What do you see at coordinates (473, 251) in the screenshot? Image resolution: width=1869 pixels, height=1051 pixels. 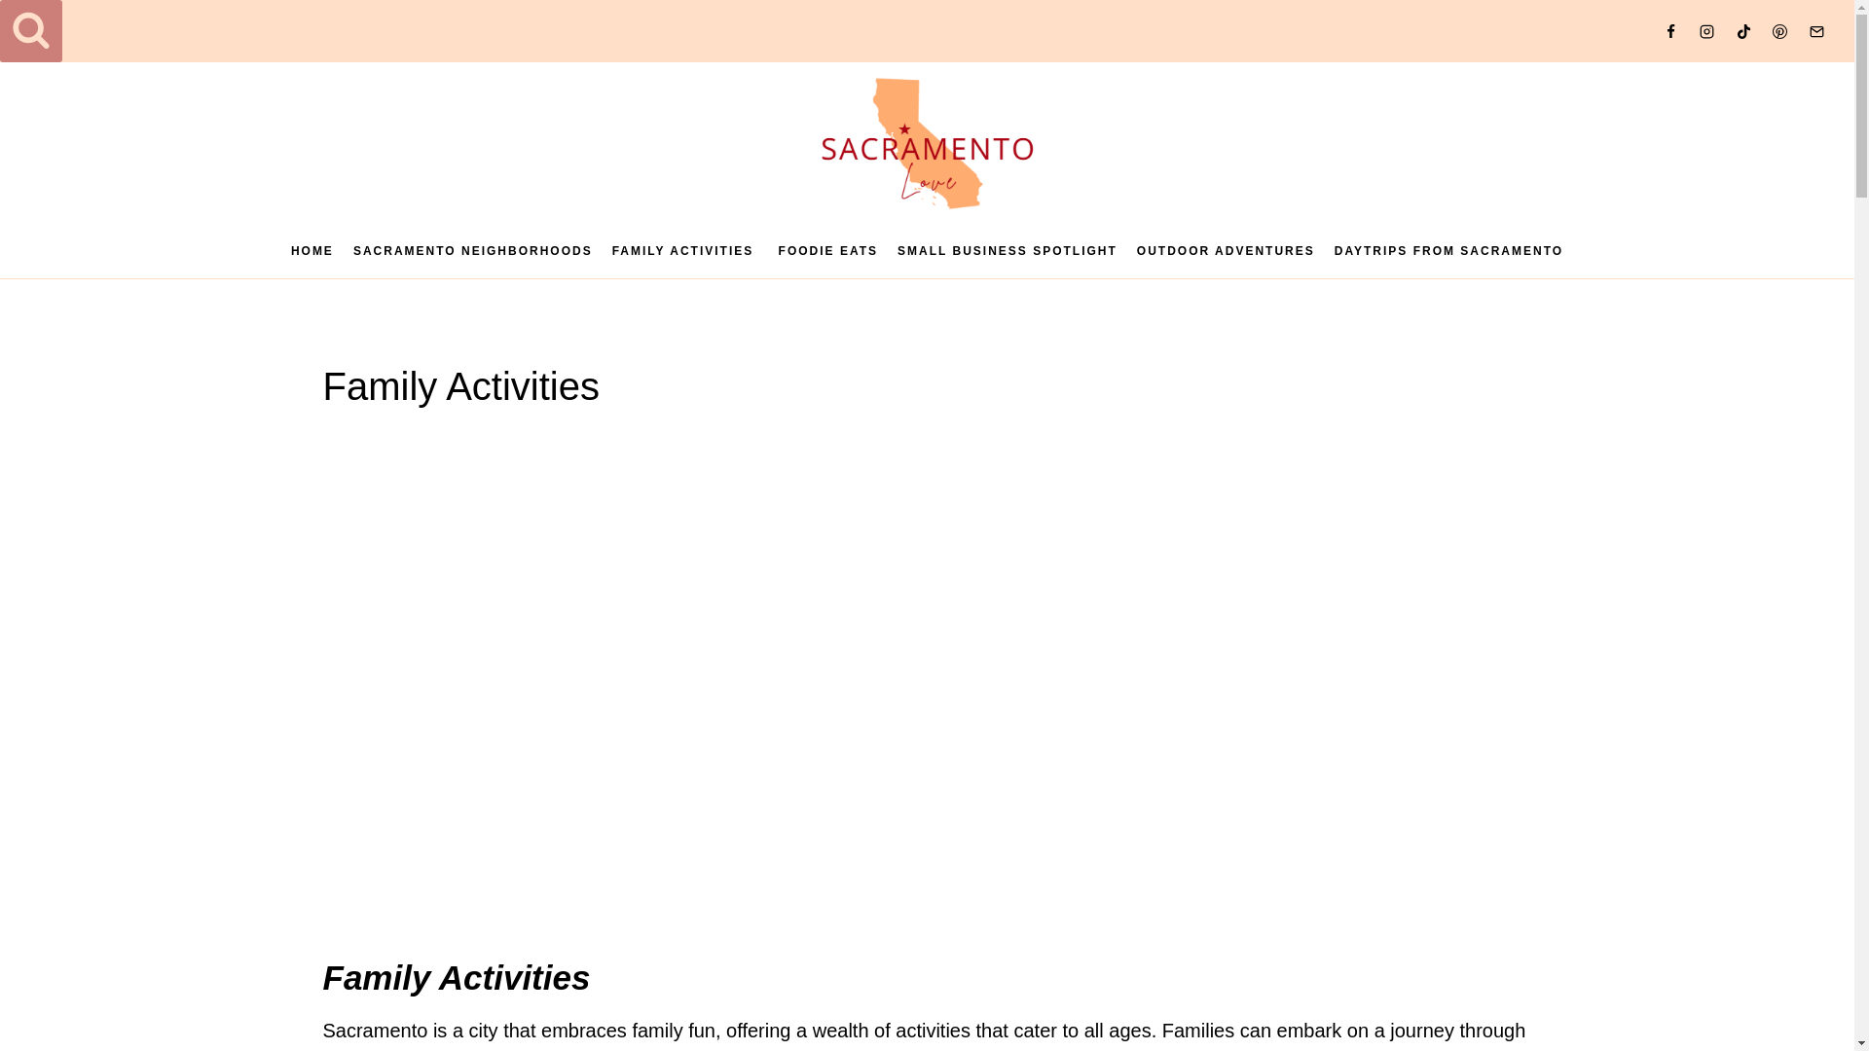 I see `SACRAMENTO NEIGHBORHOODS` at bounding box center [473, 251].